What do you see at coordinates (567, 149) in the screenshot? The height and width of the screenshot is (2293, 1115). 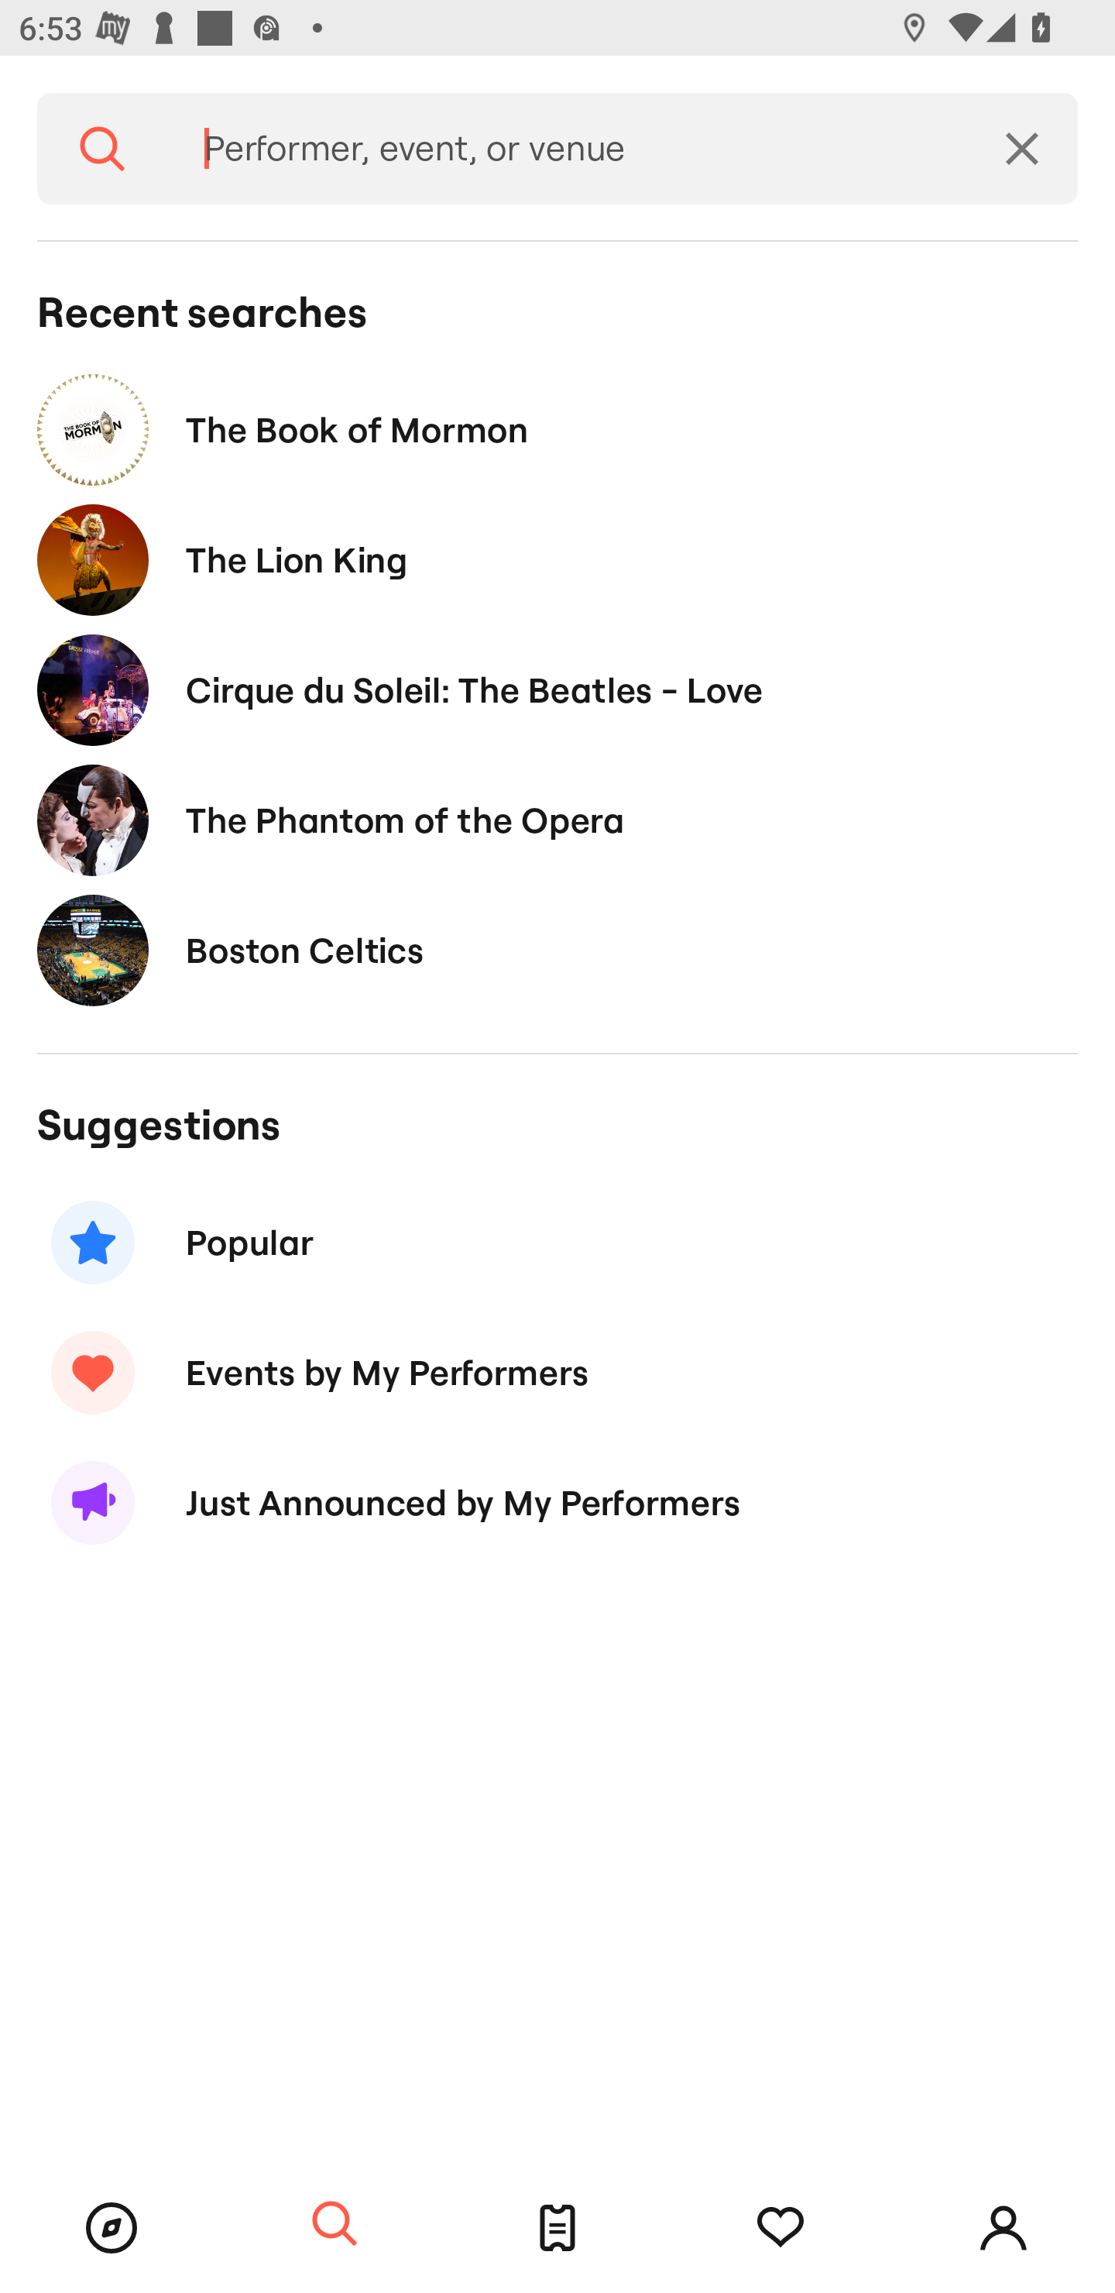 I see `Performer, event, or venue` at bounding box center [567, 149].